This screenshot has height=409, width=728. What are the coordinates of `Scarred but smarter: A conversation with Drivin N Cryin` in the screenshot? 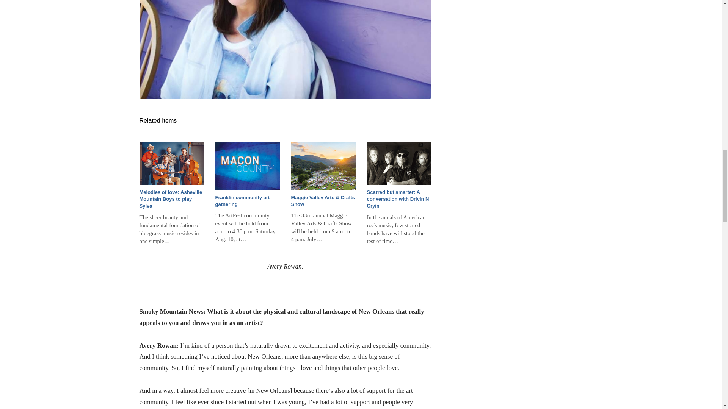 It's located at (399, 164).